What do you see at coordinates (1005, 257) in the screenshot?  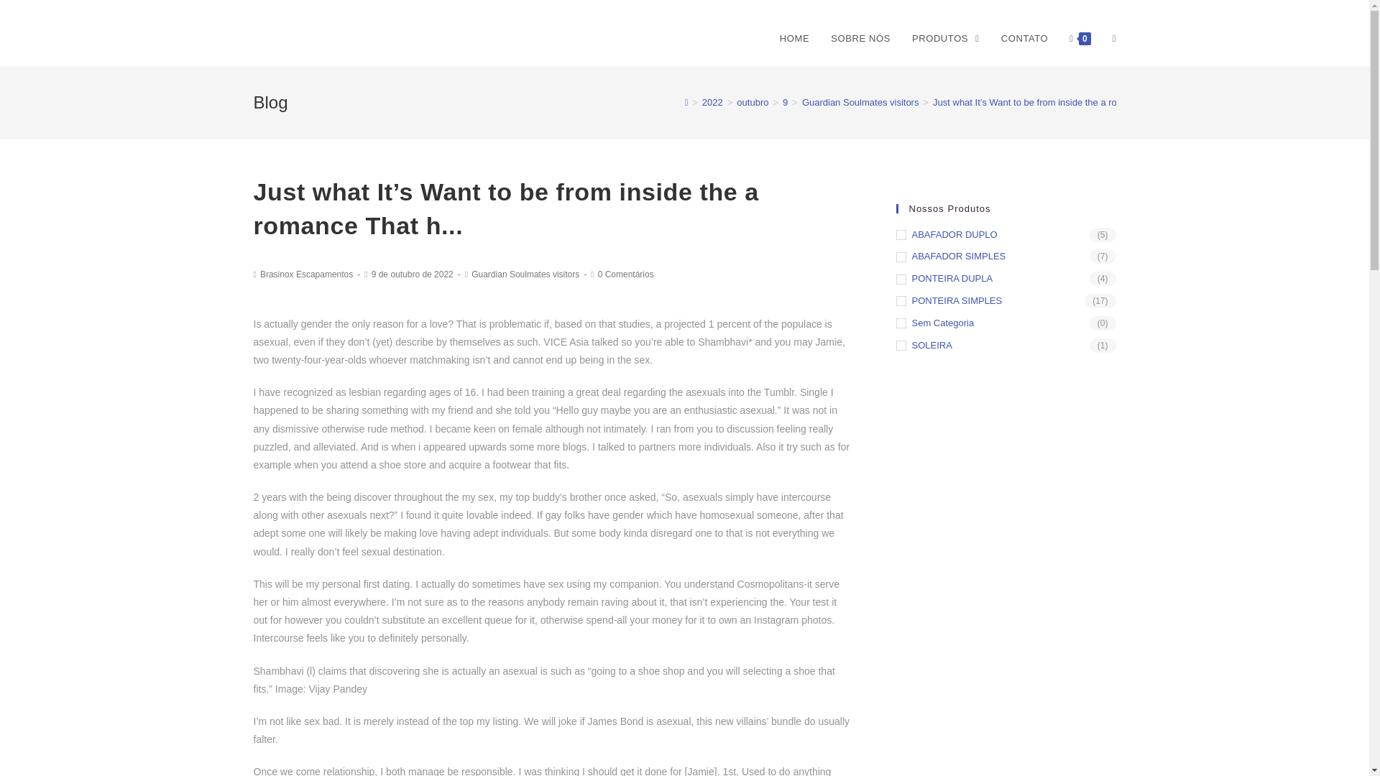 I see `ABAFADOR SIMPLES` at bounding box center [1005, 257].